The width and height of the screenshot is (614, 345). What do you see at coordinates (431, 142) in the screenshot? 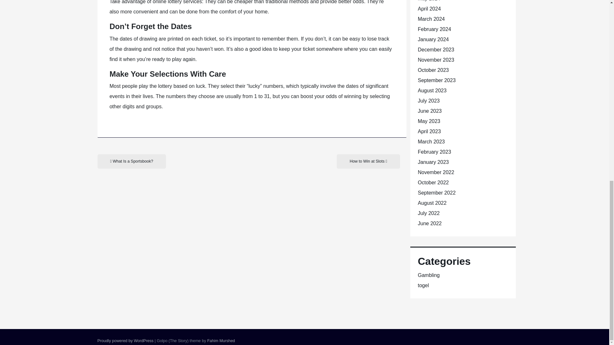
I see `March 2023` at bounding box center [431, 142].